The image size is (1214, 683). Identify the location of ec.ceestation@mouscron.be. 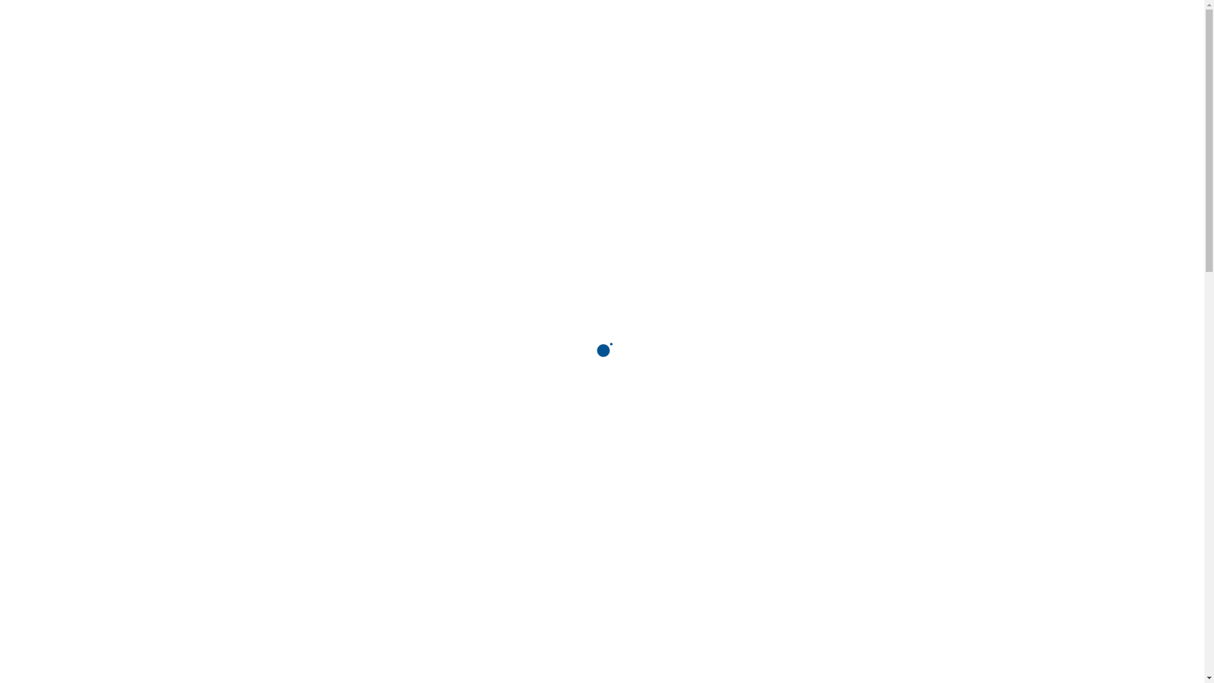
(422, 13).